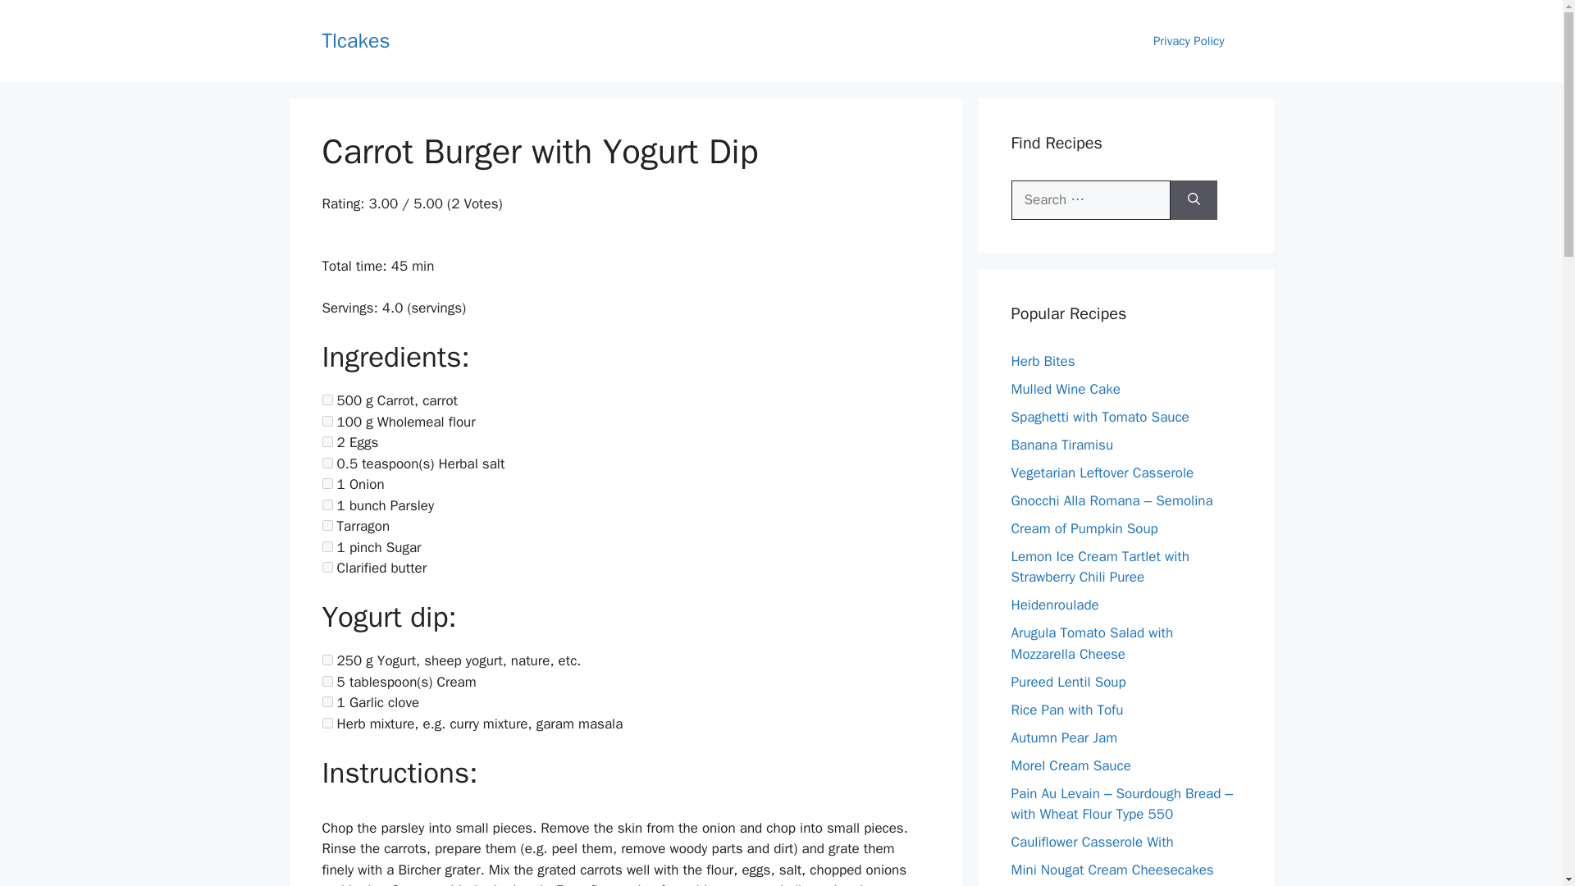 The image size is (1575, 886). What do you see at coordinates (1102, 473) in the screenshot?
I see `Vegetarian Leftover Casserole` at bounding box center [1102, 473].